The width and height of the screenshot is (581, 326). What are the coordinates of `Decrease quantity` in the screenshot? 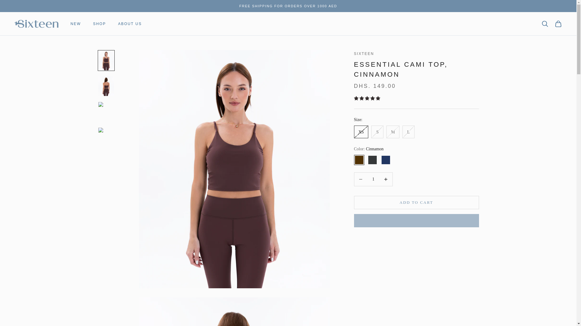 It's located at (360, 179).